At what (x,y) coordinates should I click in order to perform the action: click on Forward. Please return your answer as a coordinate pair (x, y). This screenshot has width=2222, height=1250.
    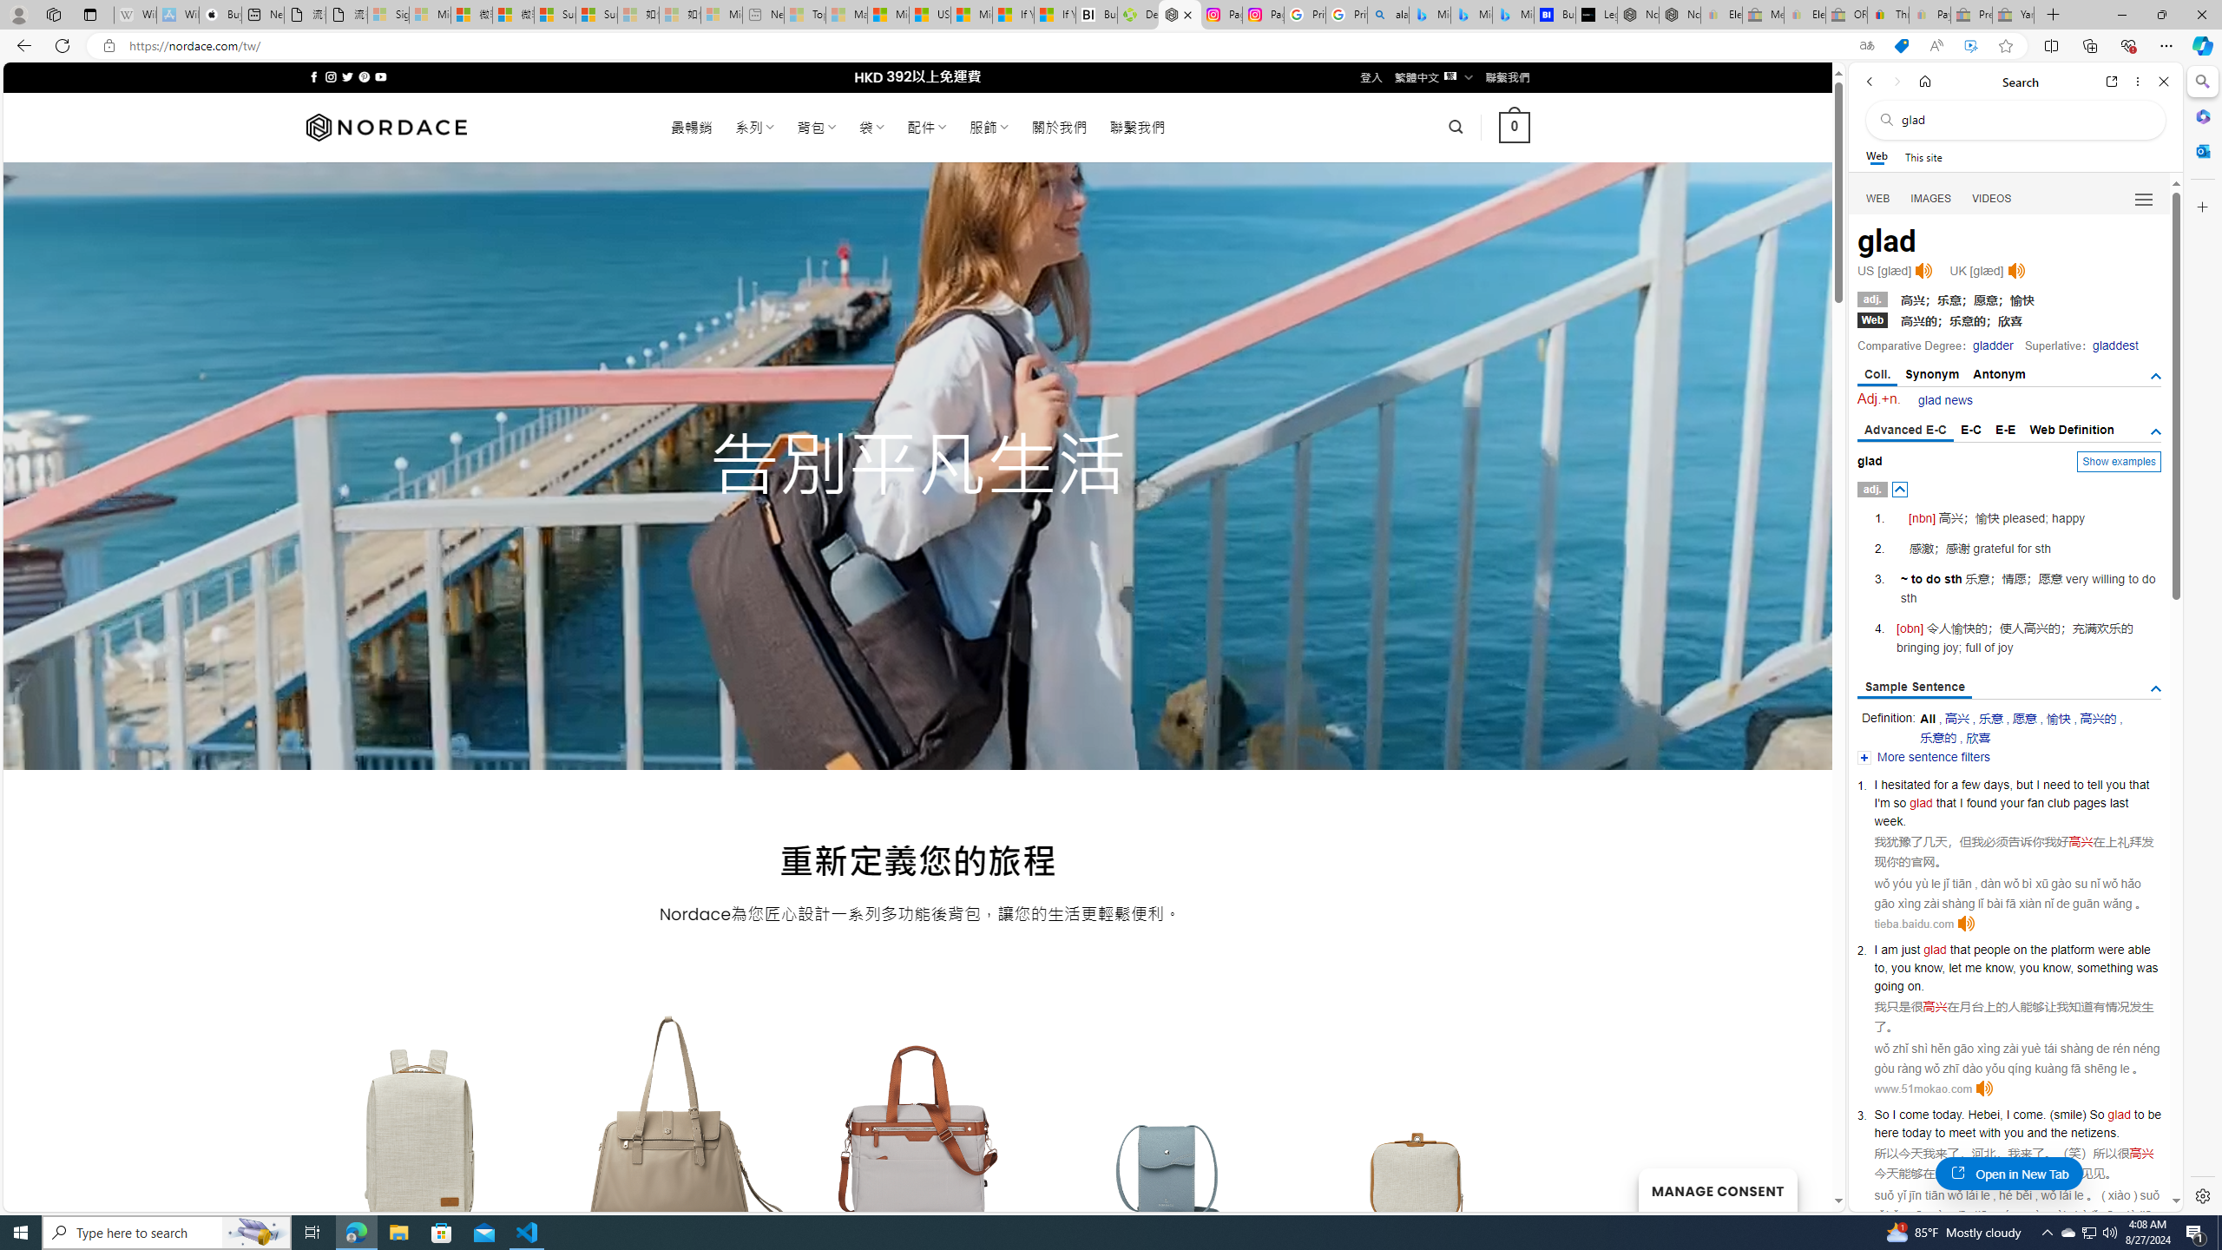
    Looking at the image, I should click on (1896, 82).